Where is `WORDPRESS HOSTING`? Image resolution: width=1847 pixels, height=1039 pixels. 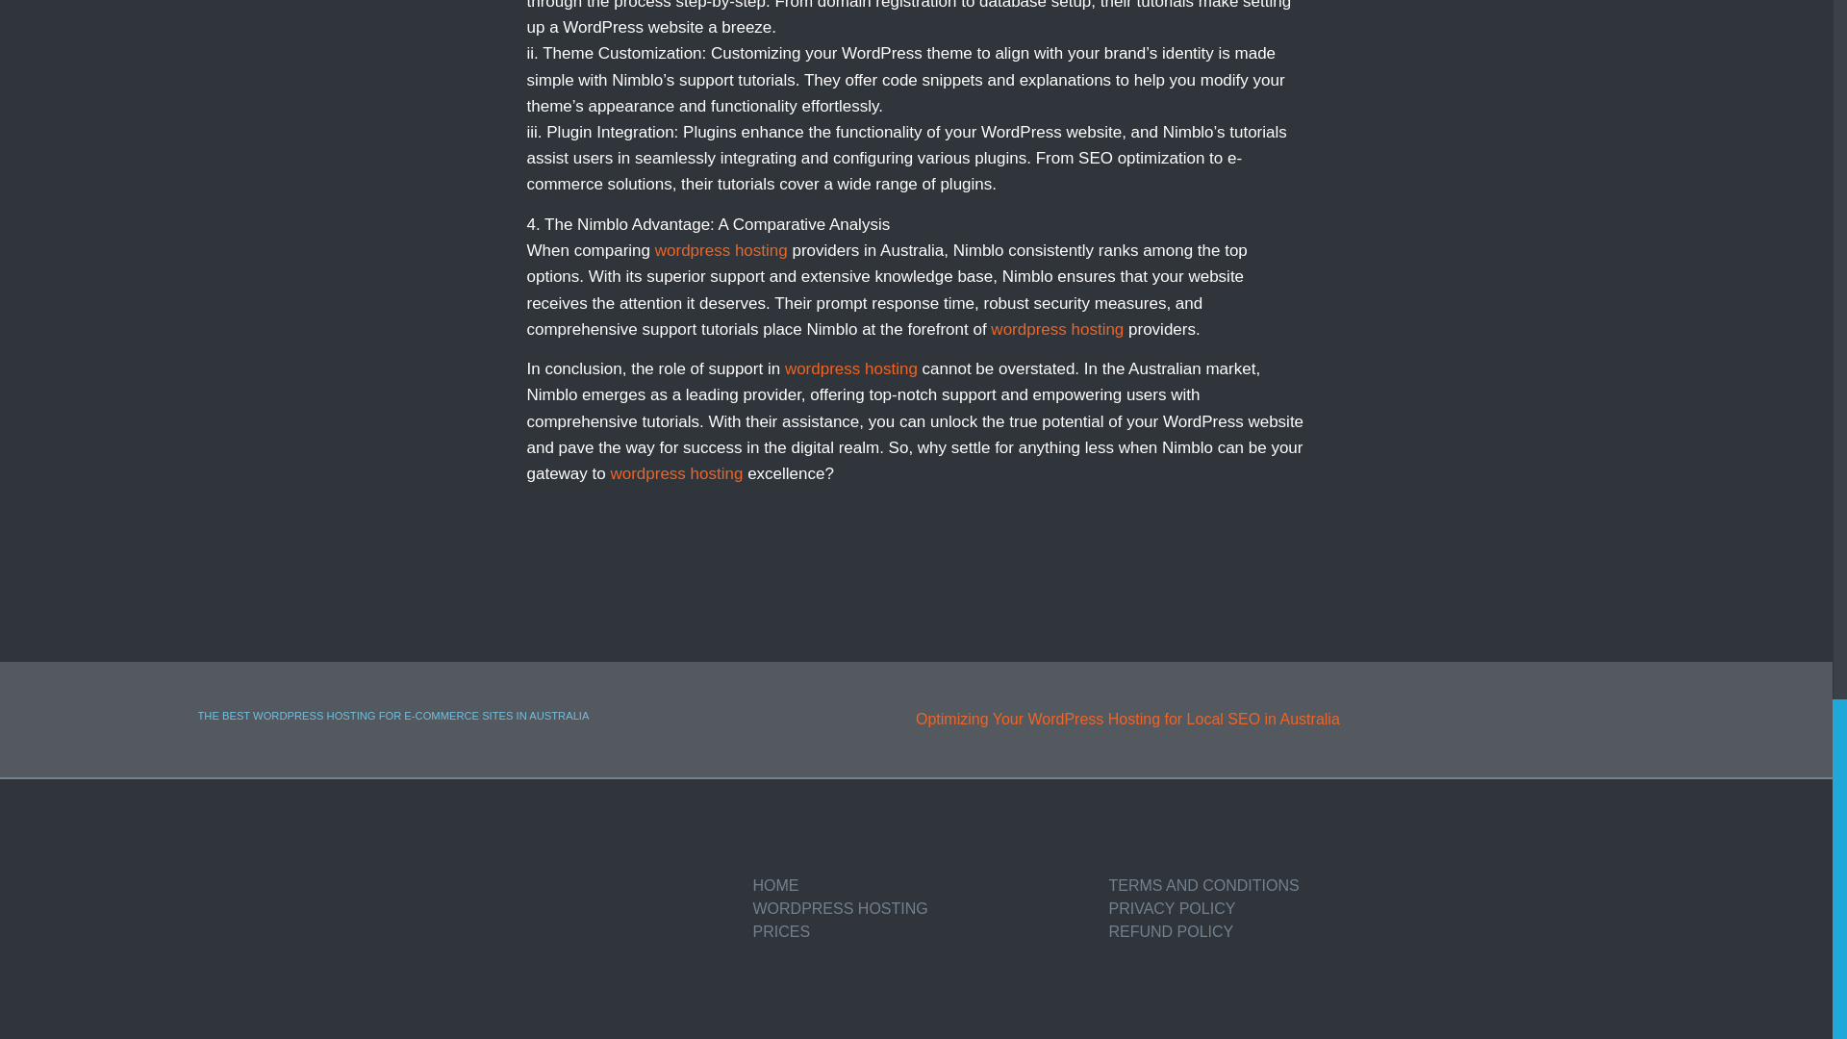 WORDPRESS HOSTING is located at coordinates (920, 908).